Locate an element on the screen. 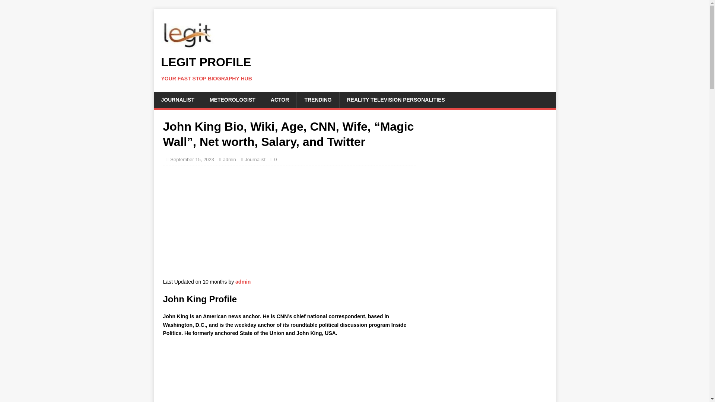 The image size is (715, 402). Journalist is located at coordinates (229, 159).